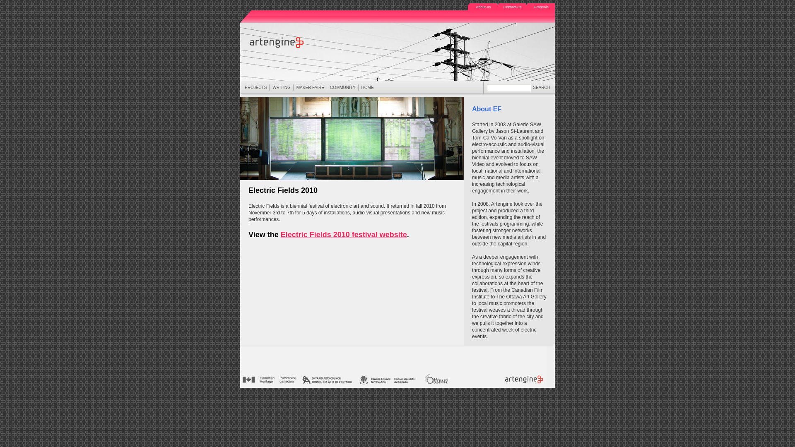 Image resolution: width=795 pixels, height=447 pixels. What do you see at coordinates (511, 7) in the screenshot?
I see `Contact-us` at bounding box center [511, 7].